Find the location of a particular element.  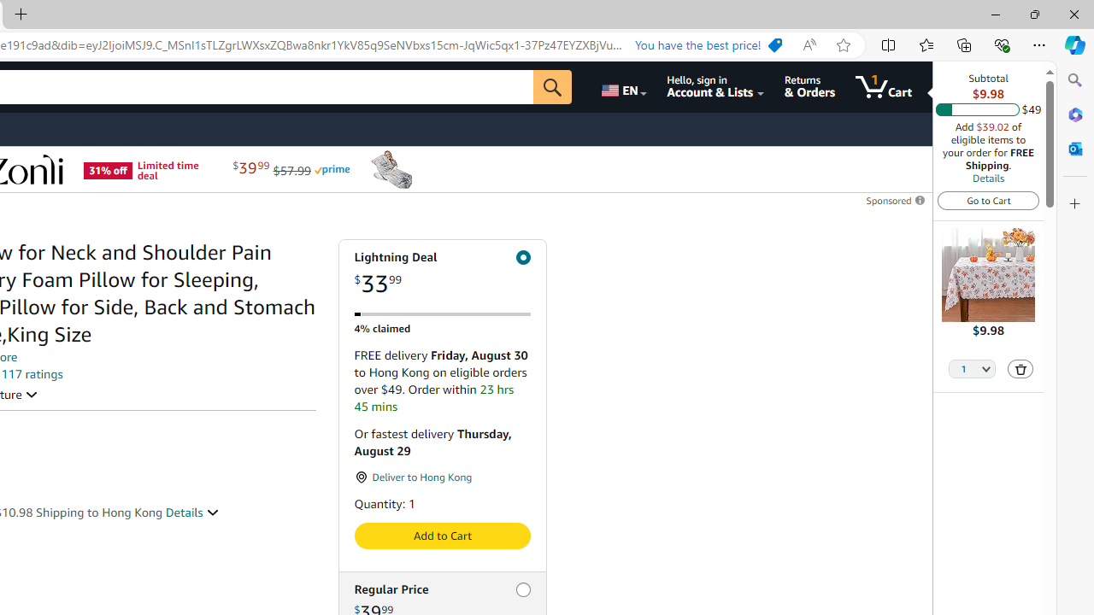

117 ratings is located at coordinates (32, 374).